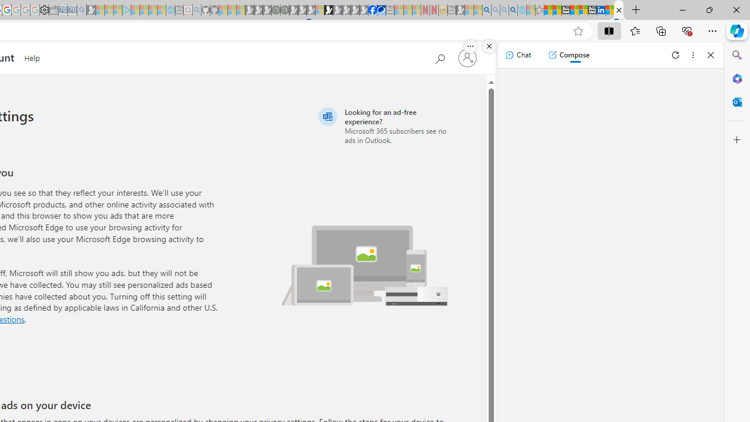  Describe the element at coordinates (471, 46) in the screenshot. I see `More options.` at that location.